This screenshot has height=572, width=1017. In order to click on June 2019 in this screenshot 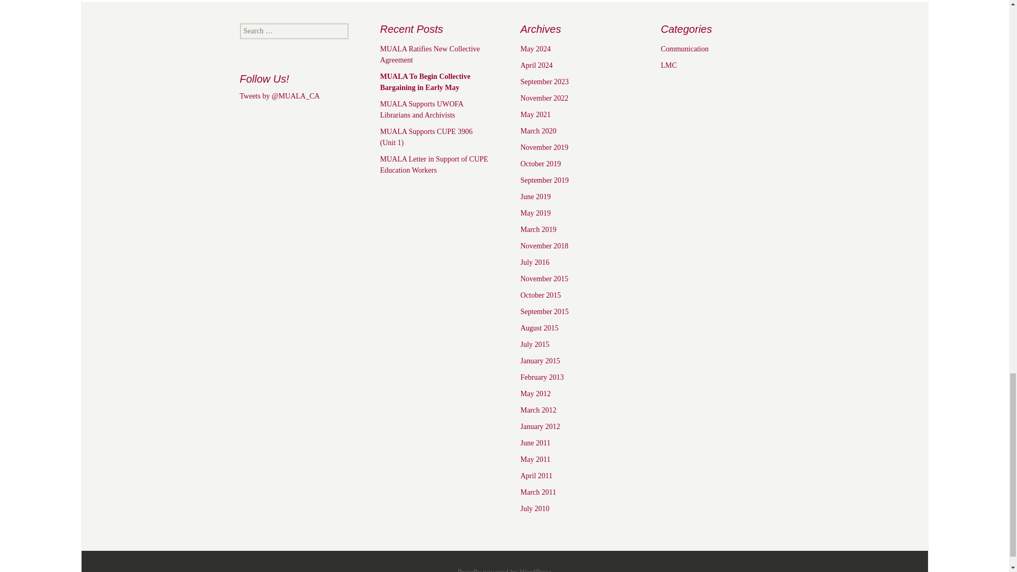, I will do `click(535, 196)`.